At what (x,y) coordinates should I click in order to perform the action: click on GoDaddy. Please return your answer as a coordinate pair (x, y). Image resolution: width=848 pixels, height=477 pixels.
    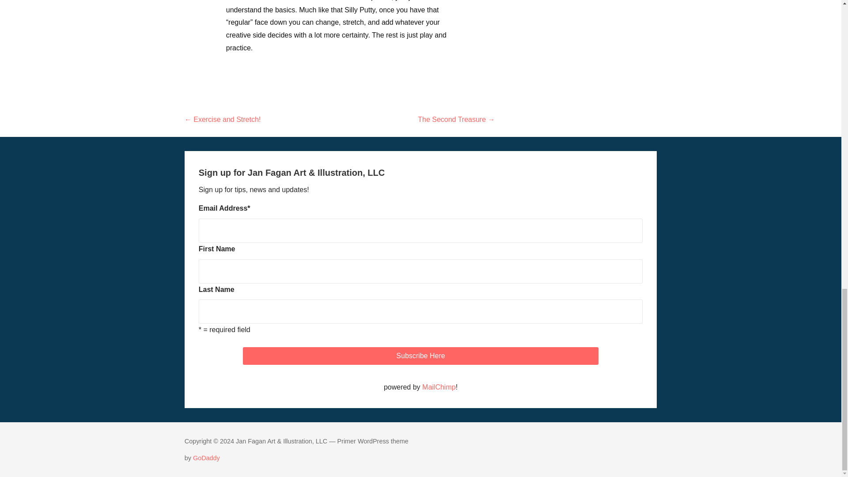
    Looking at the image, I should click on (206, 458).